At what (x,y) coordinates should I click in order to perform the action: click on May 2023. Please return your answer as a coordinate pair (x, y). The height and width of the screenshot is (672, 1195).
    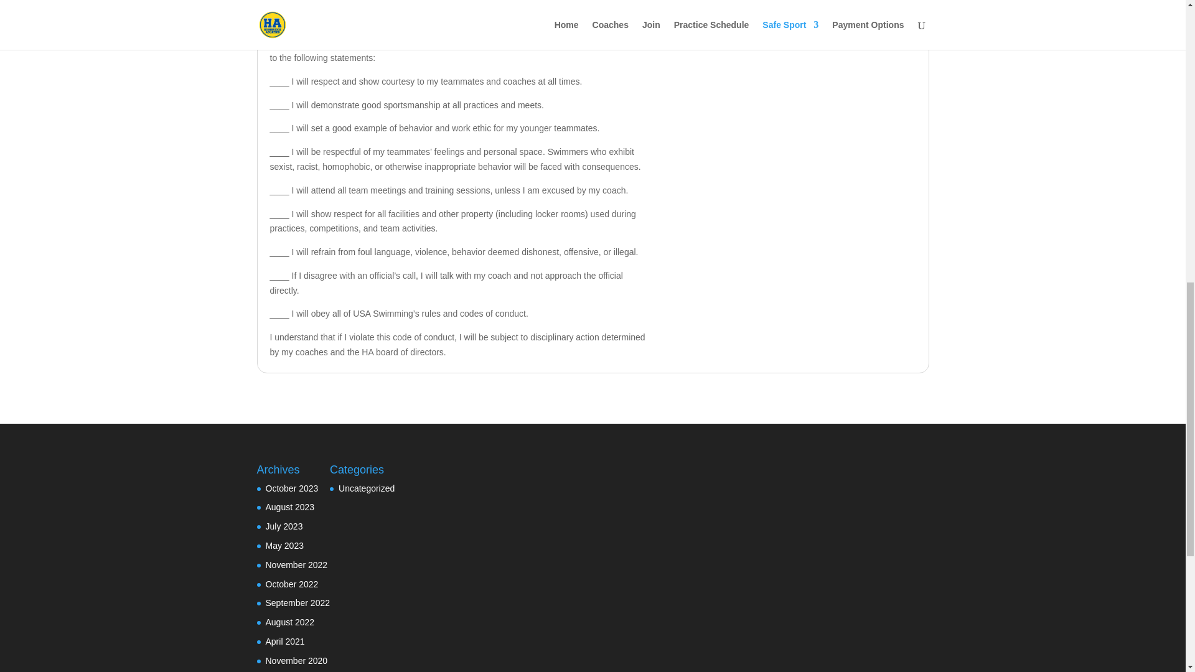
    Looking at the image, I should click on (284, 545).